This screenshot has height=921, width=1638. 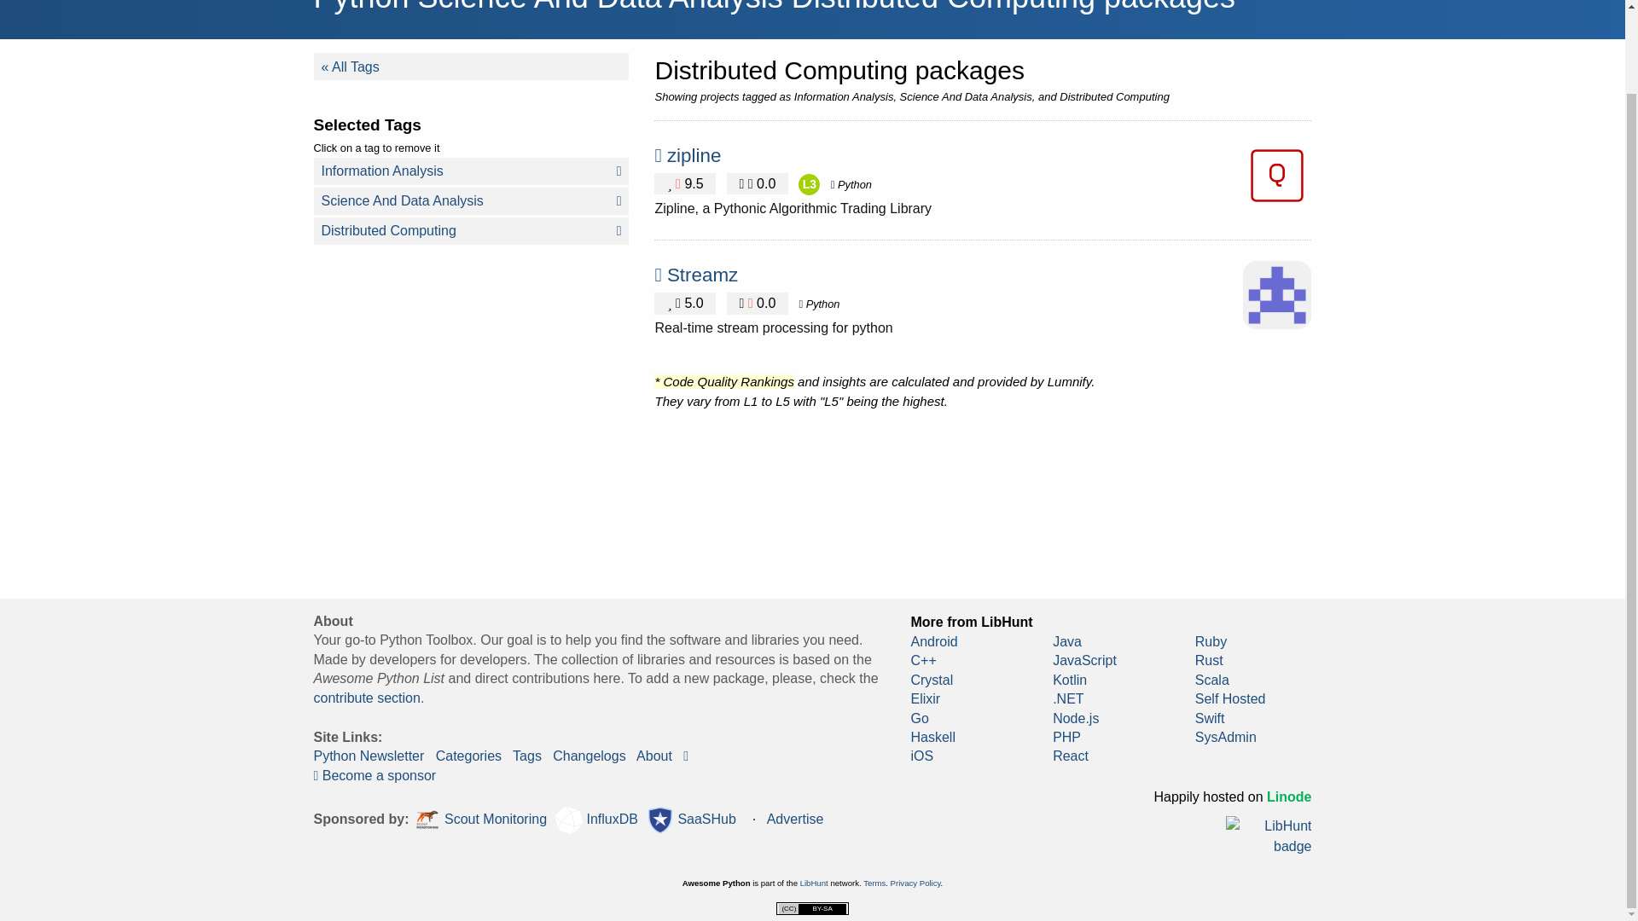 What do you see at coordinates (691, 820) in the screenshot?
I see `SaaSHub` at bounding box center [691, 820].